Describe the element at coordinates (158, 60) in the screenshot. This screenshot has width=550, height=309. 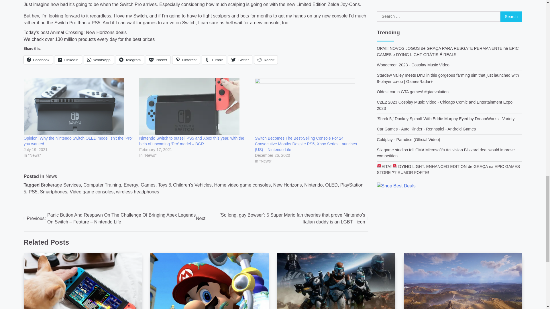
I see `Click to share on Pocket` at that location.